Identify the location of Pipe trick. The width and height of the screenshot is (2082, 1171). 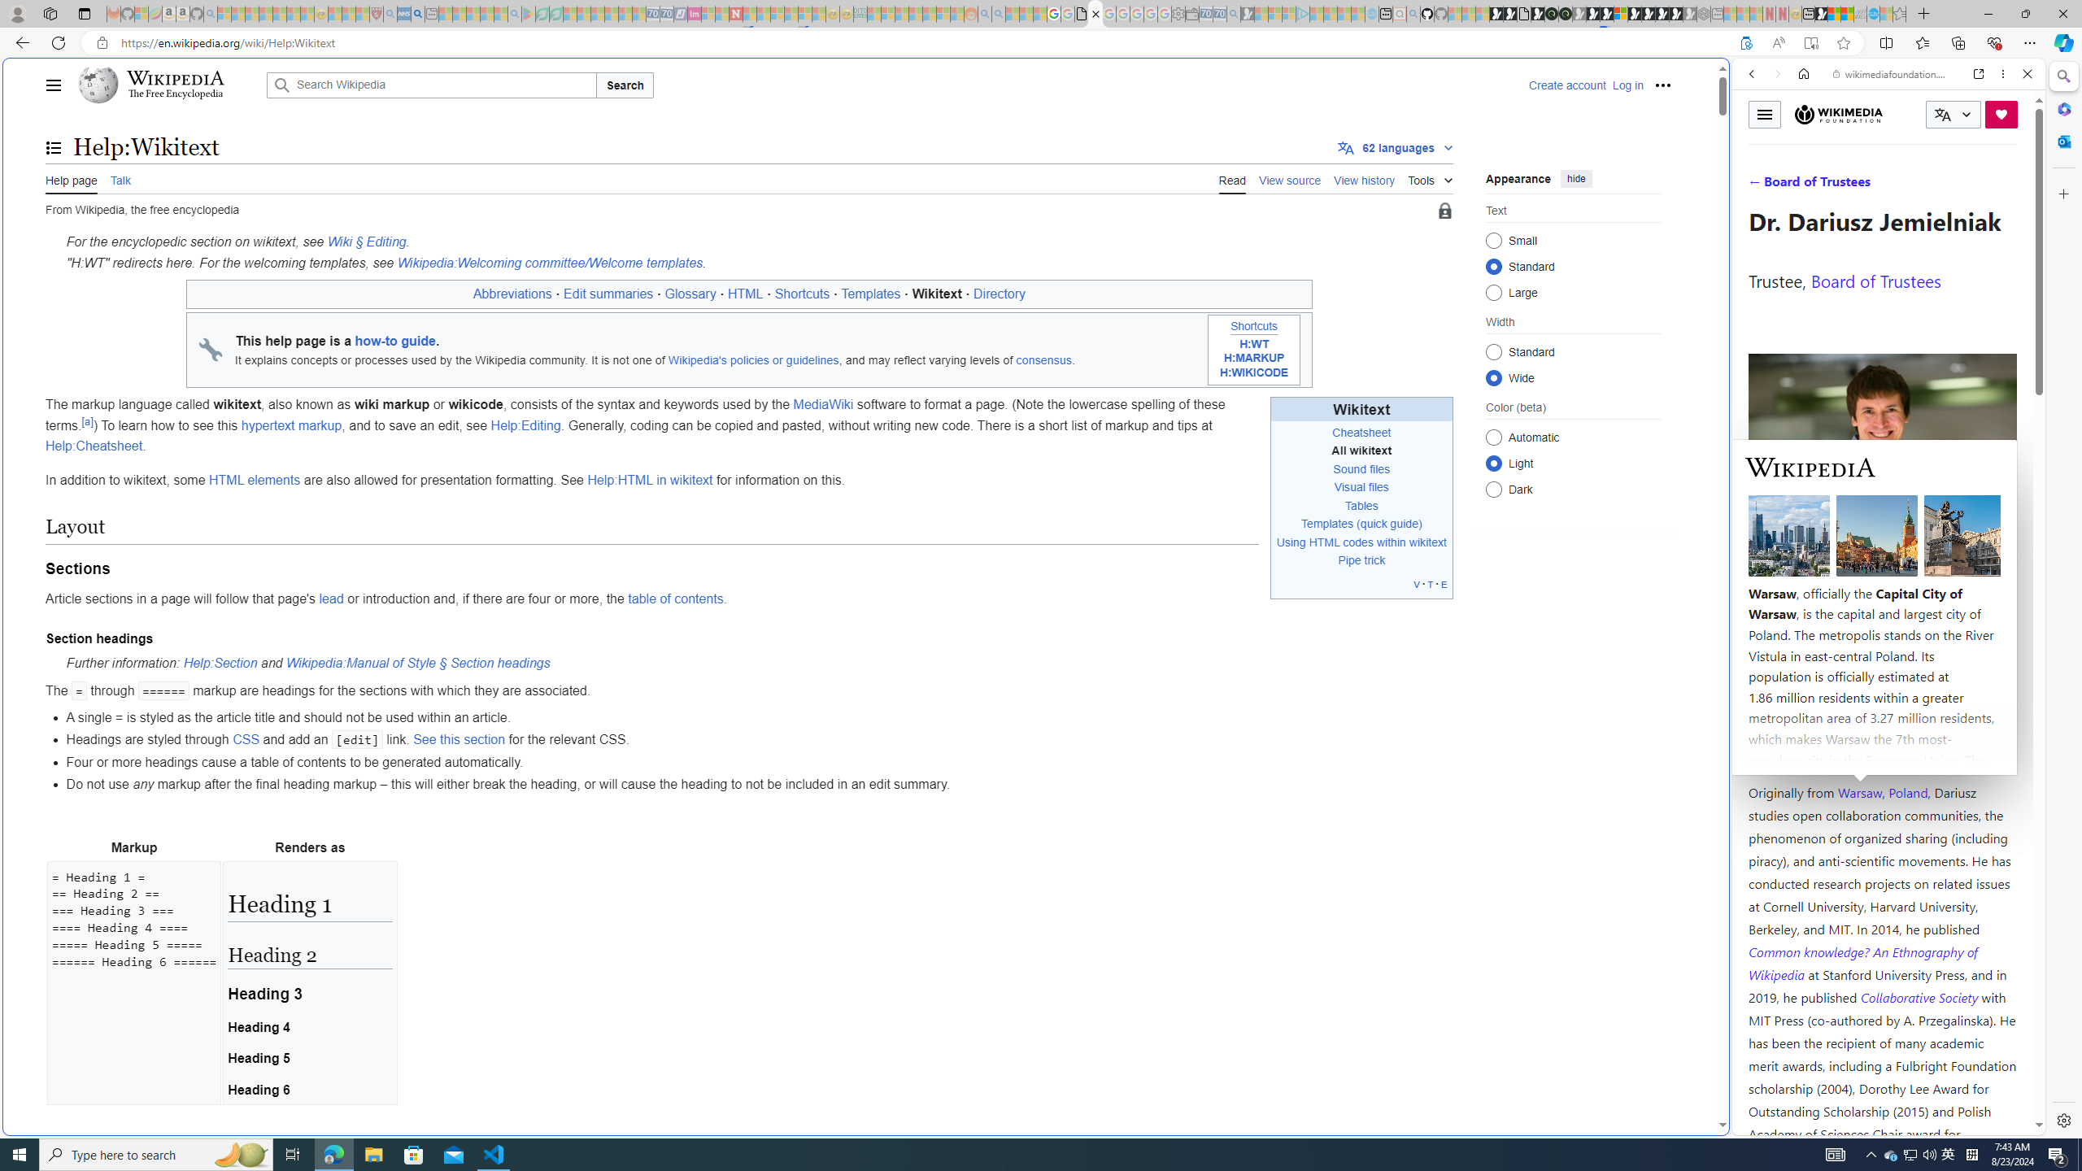
(1361, 561).